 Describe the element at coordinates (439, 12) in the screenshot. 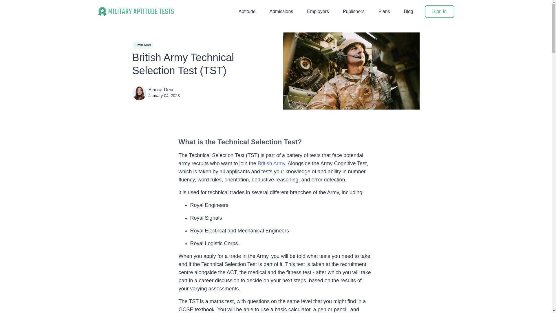

I see `Sign In` at that location.